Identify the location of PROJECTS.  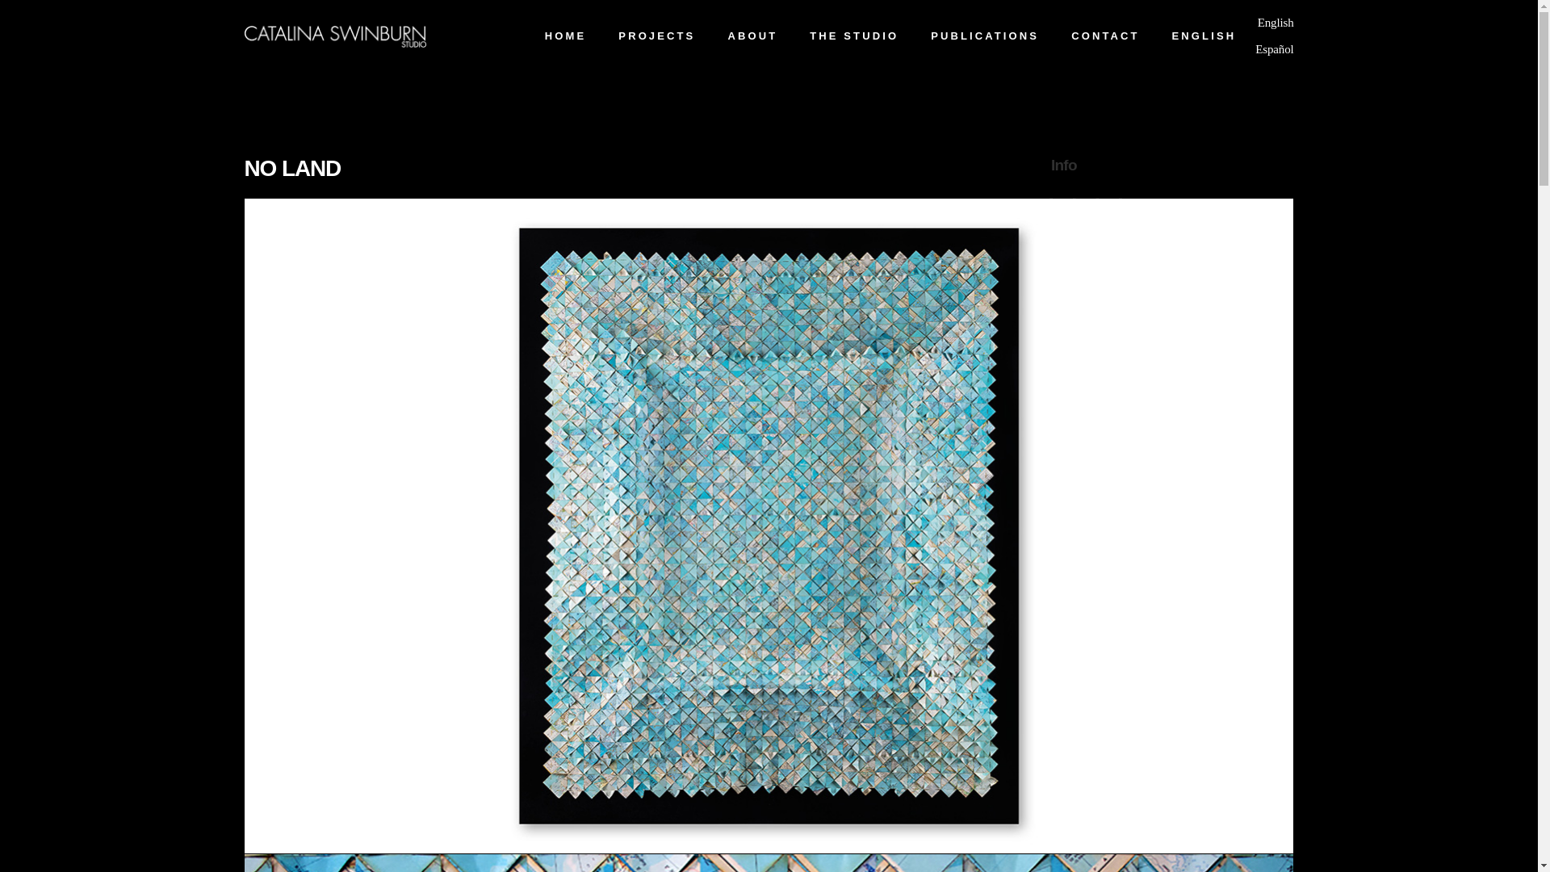
(657, 36).